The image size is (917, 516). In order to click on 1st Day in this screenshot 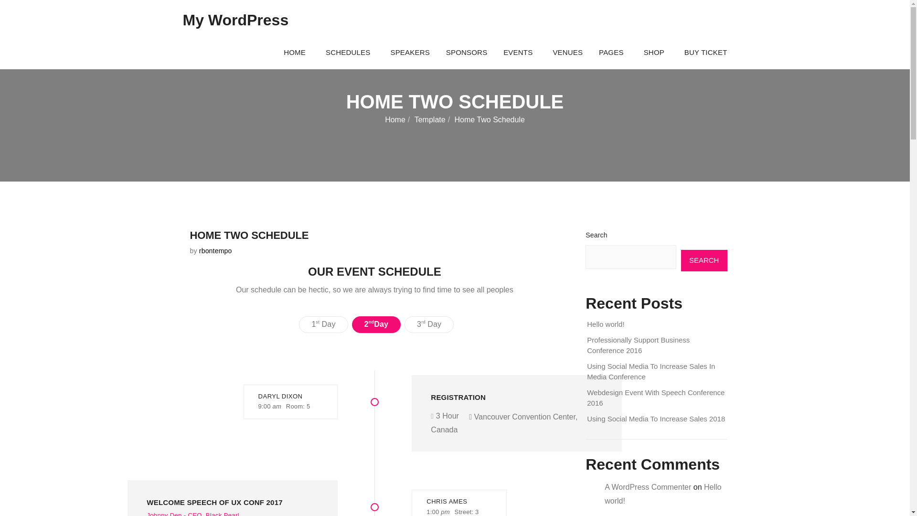, I will do `click(323, 324)`.